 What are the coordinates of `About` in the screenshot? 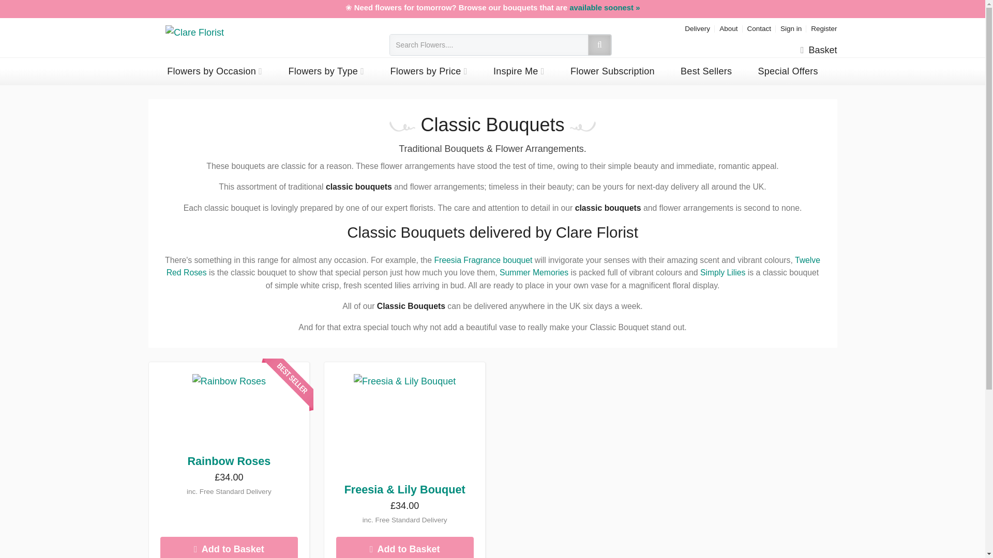 It's located at (728, 28).